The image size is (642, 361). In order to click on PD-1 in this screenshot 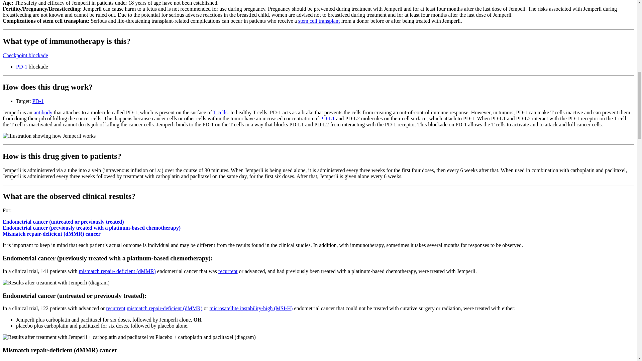, I will do `click(22, 67)`.